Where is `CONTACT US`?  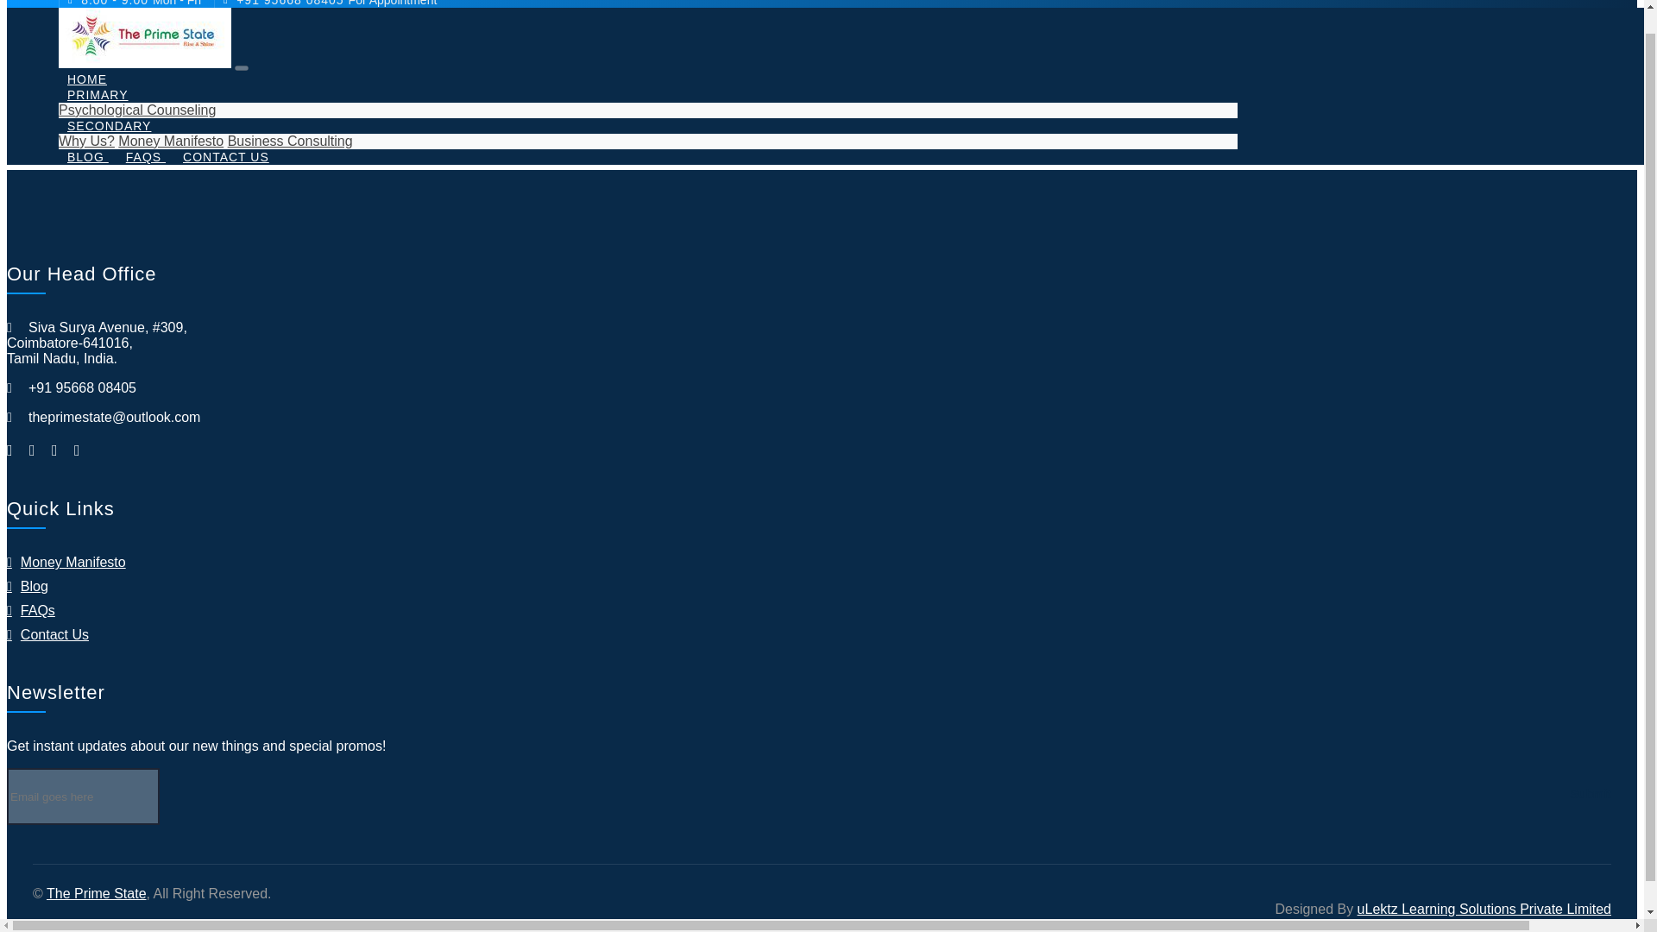 CONTACT US is located at coordinates (226, 155).